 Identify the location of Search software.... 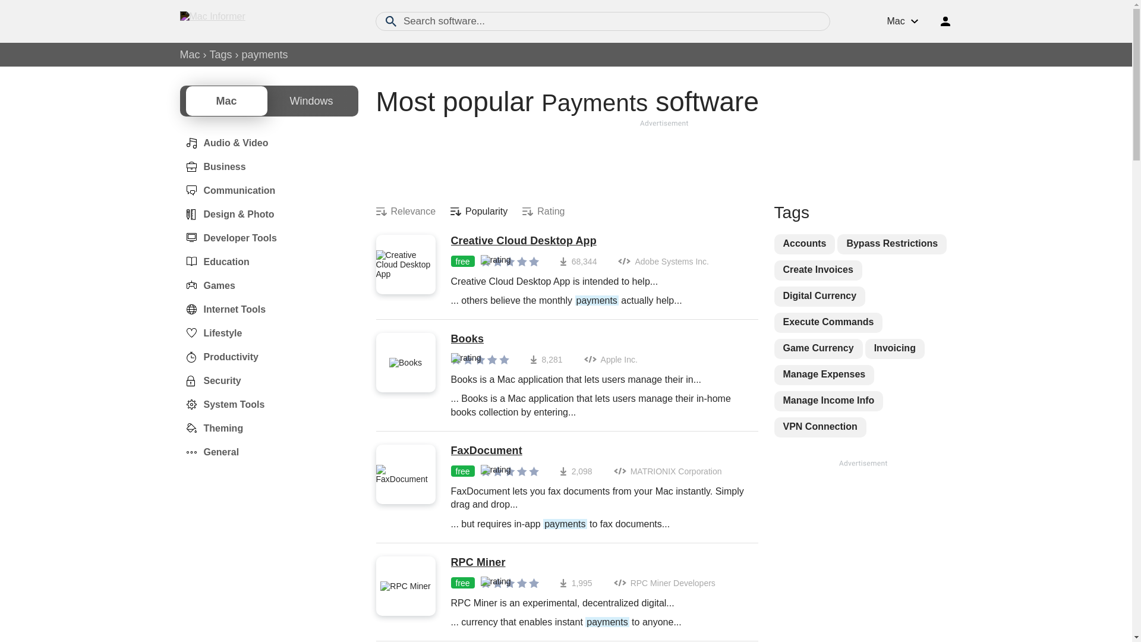
(603, 21).